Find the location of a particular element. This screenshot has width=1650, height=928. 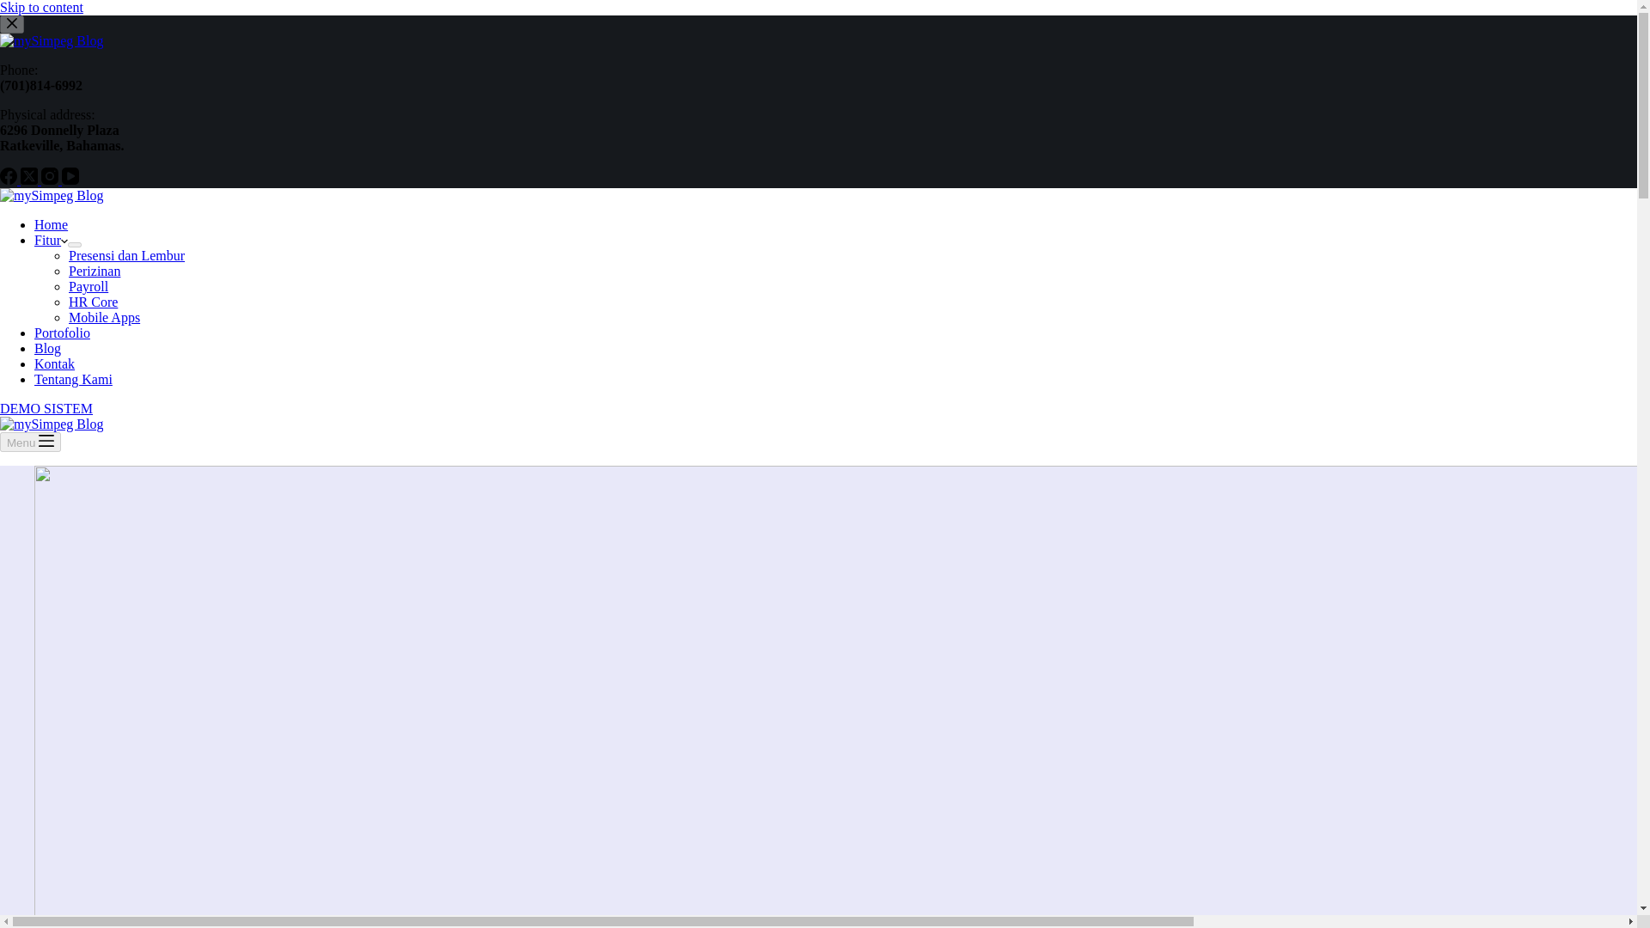

Portofolio is located at coordinates (62, 333).